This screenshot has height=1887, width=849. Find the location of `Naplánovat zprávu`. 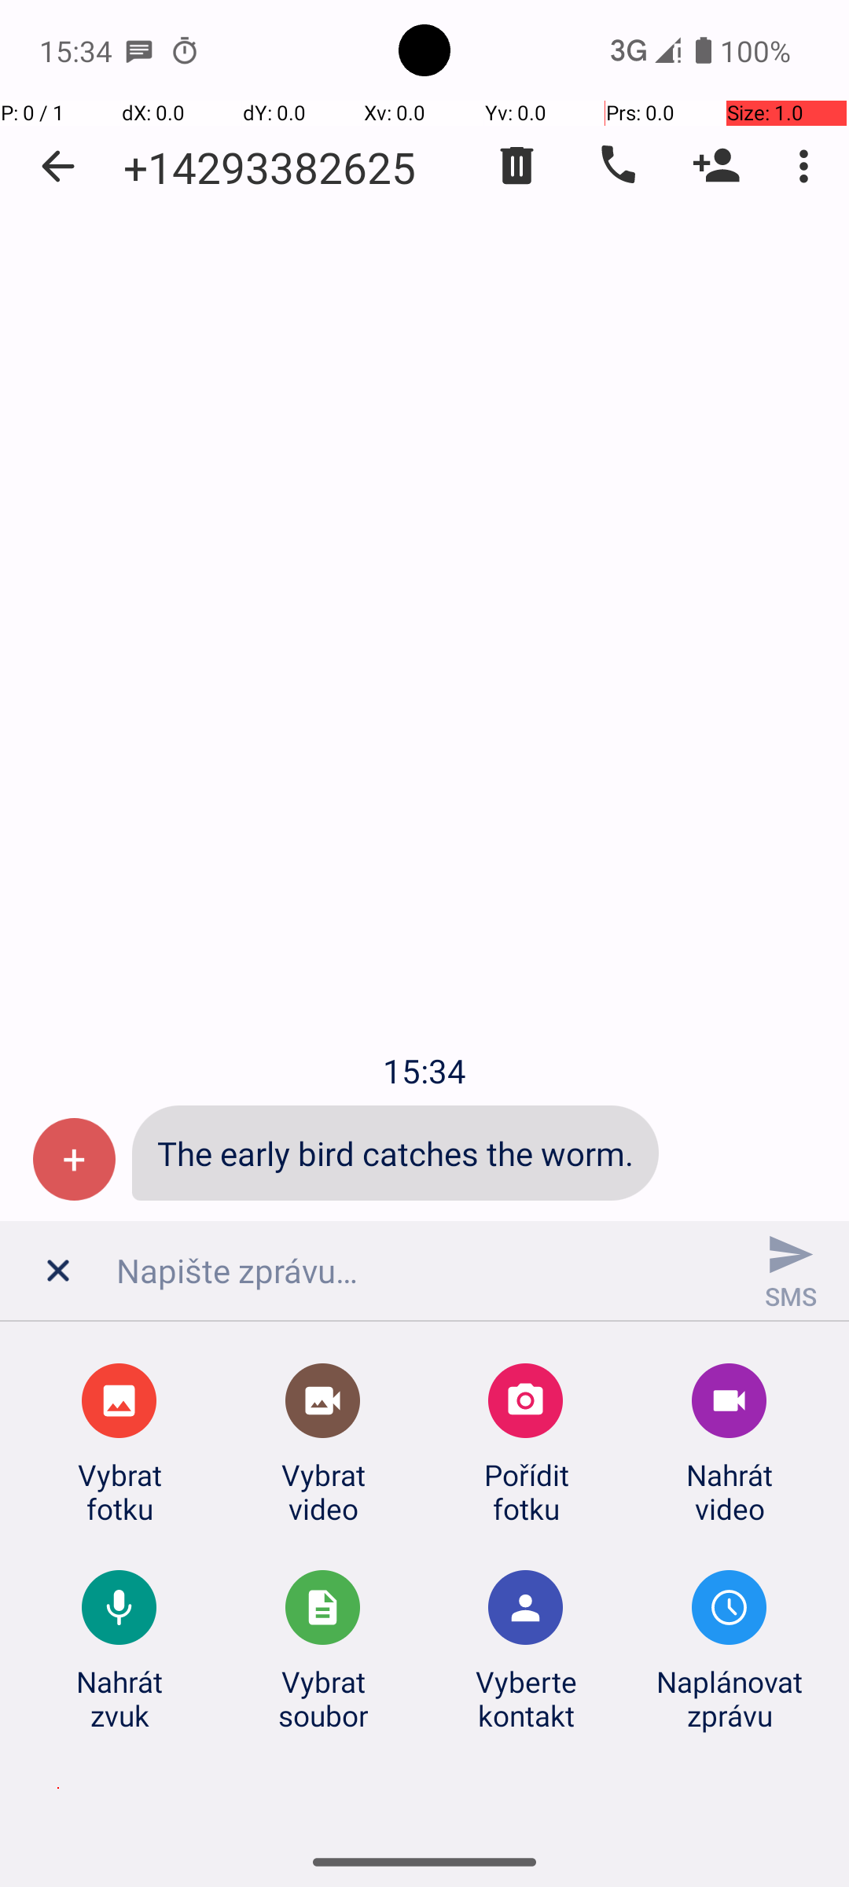

Naplánovat zprávu is located at coordinates (730, 1698).